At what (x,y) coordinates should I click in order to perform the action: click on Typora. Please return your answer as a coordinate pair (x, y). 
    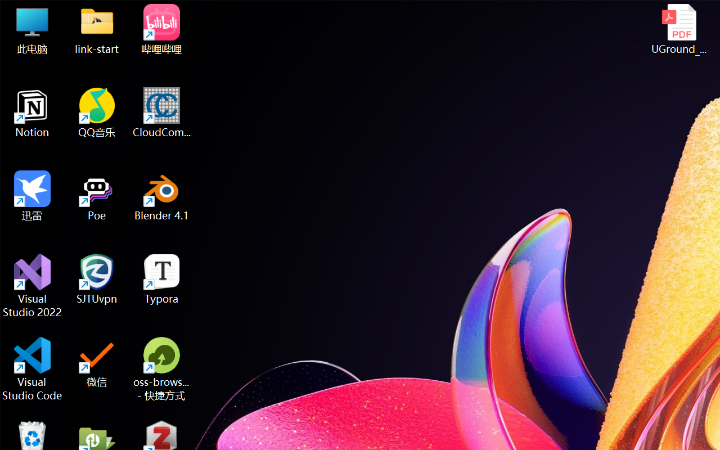
    Looking at the image, I should click on (162, 279).